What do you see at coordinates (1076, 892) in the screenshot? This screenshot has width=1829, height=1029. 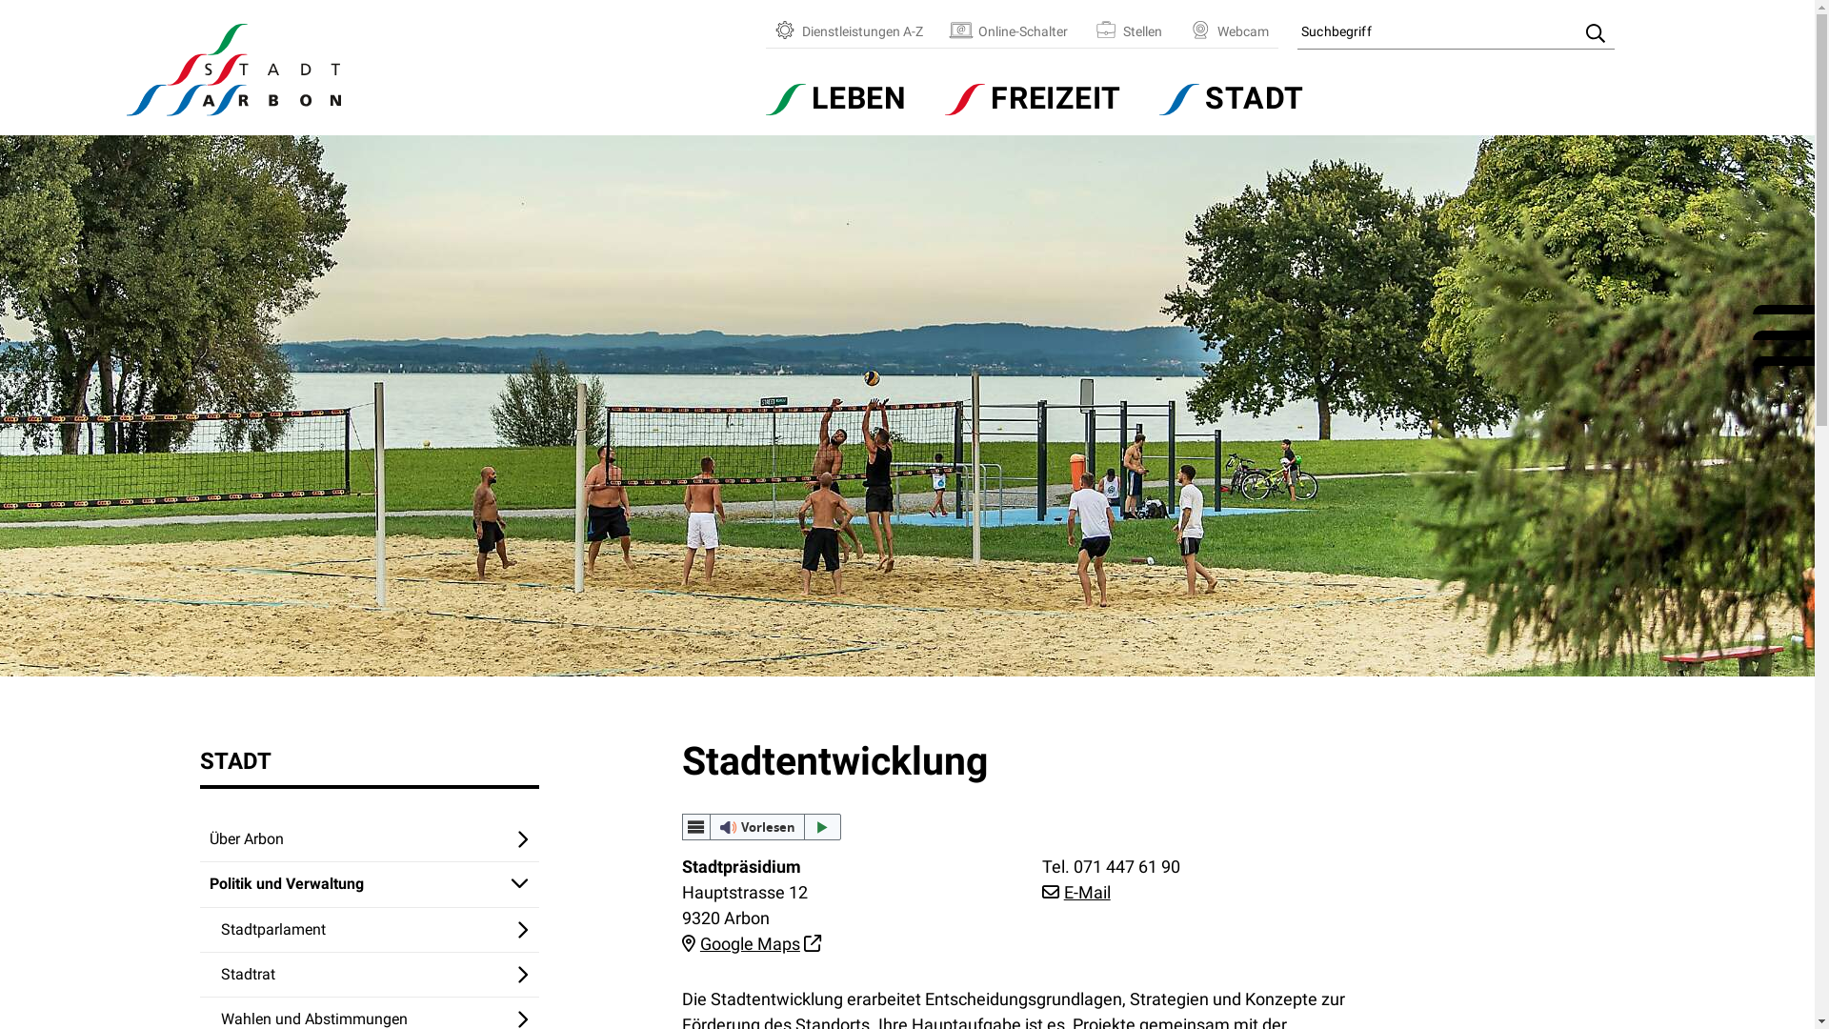 I see `E-Mail` at bounding box center [1076, 892].